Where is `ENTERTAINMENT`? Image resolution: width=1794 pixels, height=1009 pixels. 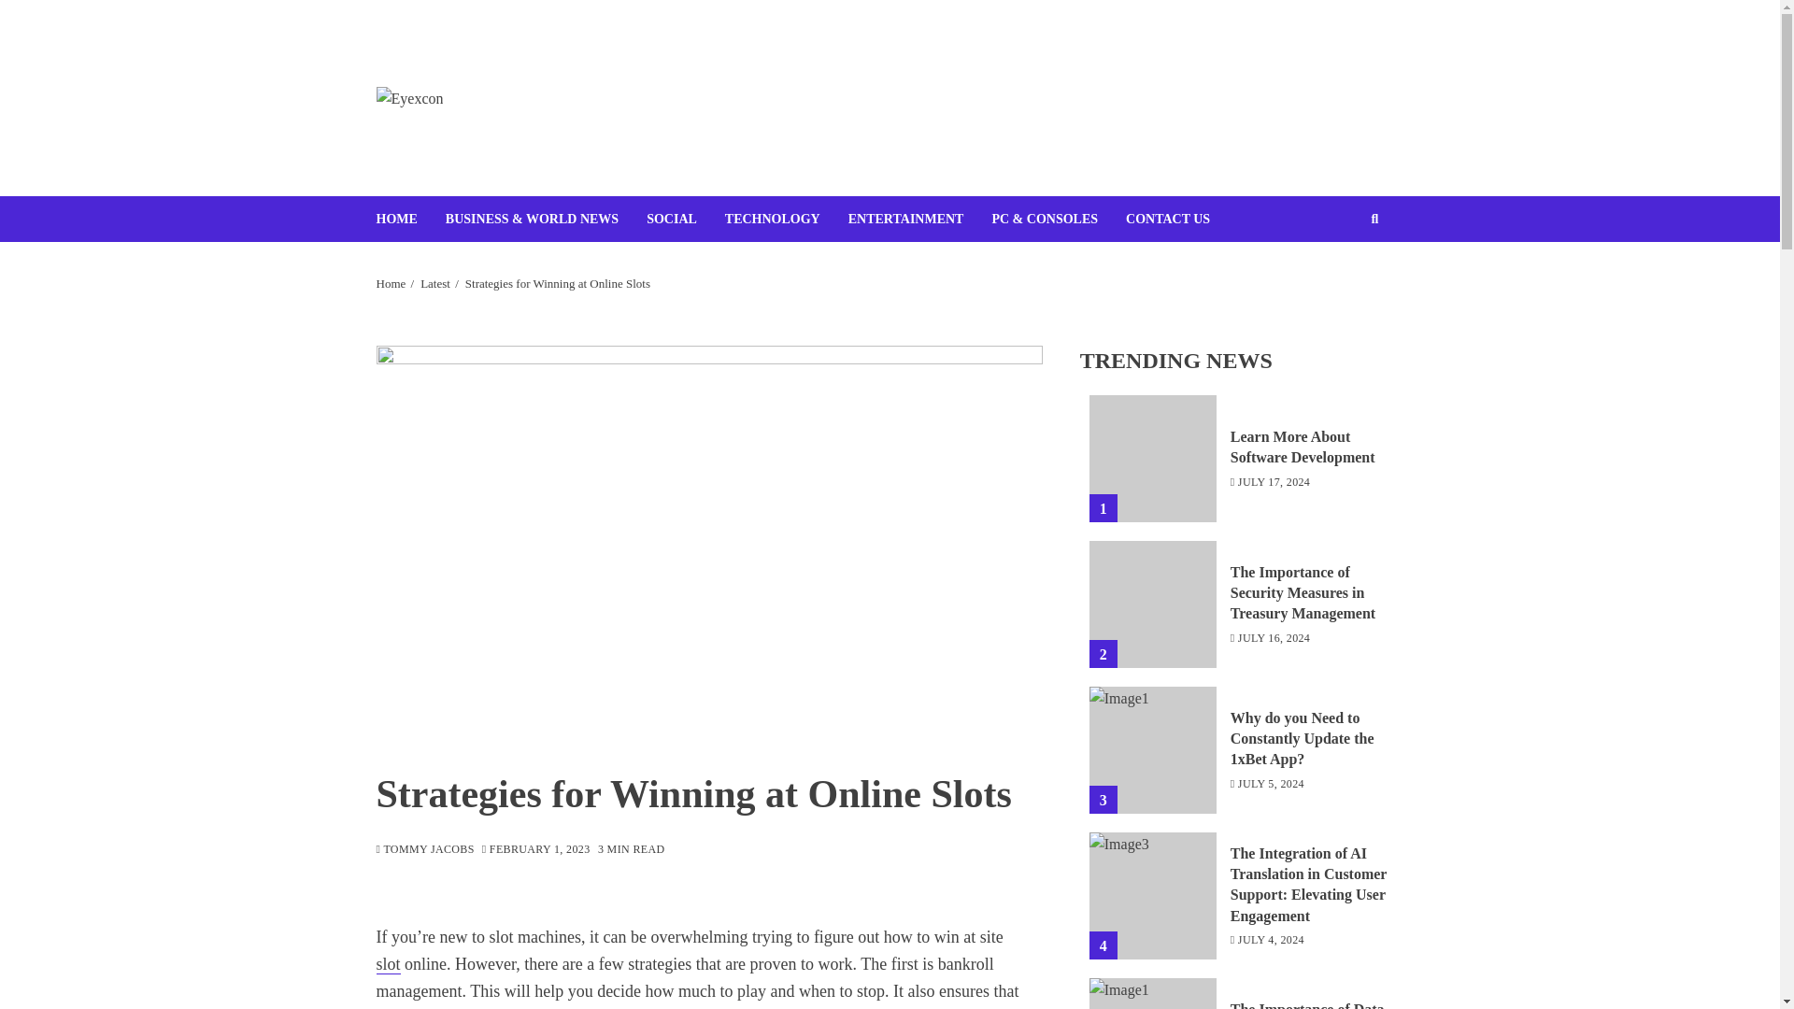 ENTERTAINMENT is located at coordinates (919, 219).